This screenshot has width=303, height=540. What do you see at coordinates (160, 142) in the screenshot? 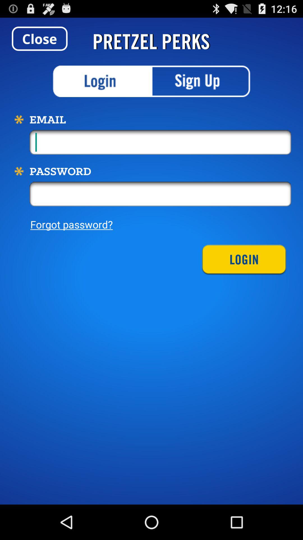
I see `enter email` at bounding box center [160, 142].